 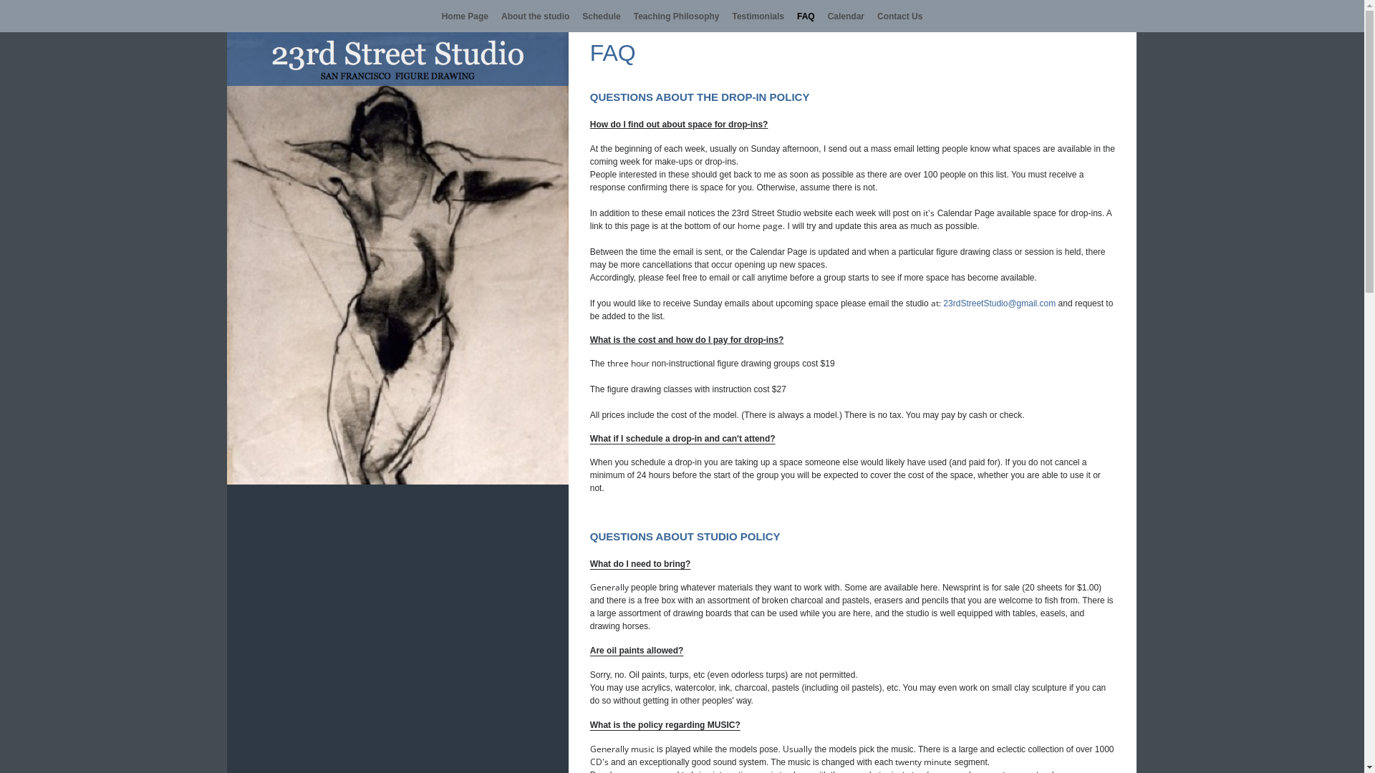 What do you see at coordinates (806, 16) in the screenshot?
I see `FAQ` at bounding box center [806, 16].